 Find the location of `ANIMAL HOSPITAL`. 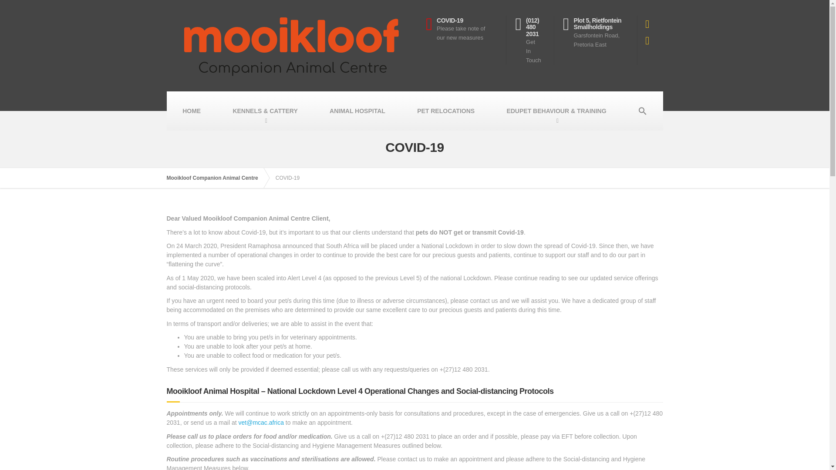

ANIMAL HOSPITAL is located at coordinates (357, 111).